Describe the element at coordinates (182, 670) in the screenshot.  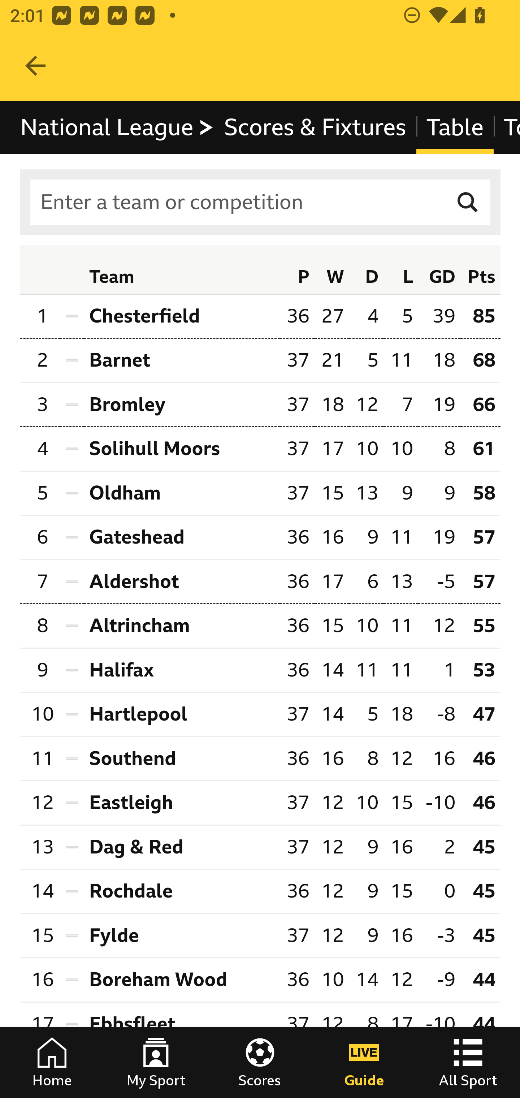
I see `Halifax FC Halifax Town` at that location.